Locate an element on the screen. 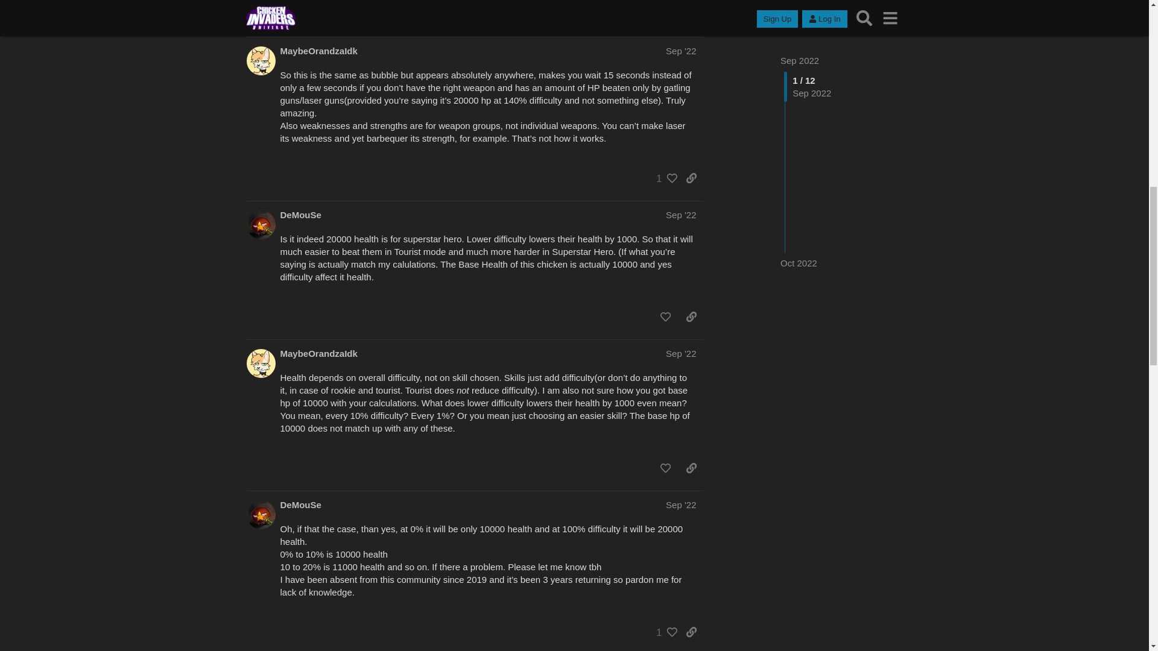 The width and height of the screenshot is (1158, 651). 1 is located at coordinates (663, 14).